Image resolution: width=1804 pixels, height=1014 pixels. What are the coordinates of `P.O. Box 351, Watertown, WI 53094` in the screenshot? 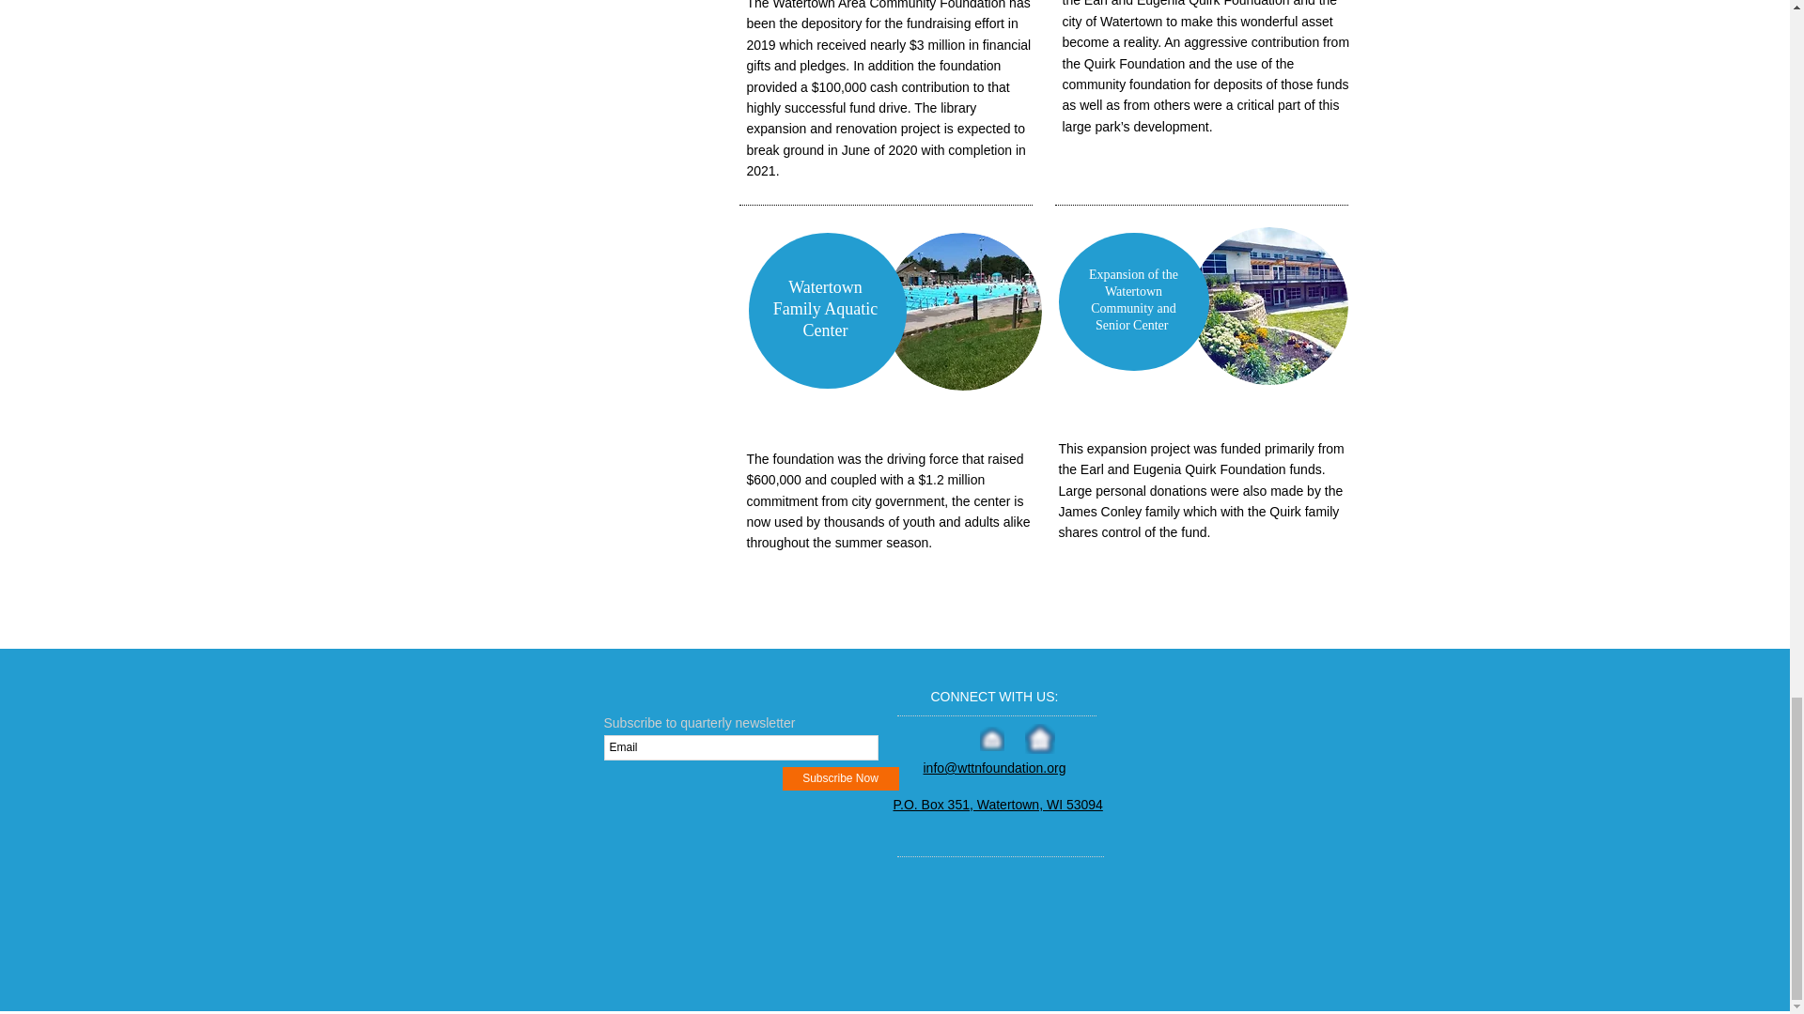 It's located at (998, 804).